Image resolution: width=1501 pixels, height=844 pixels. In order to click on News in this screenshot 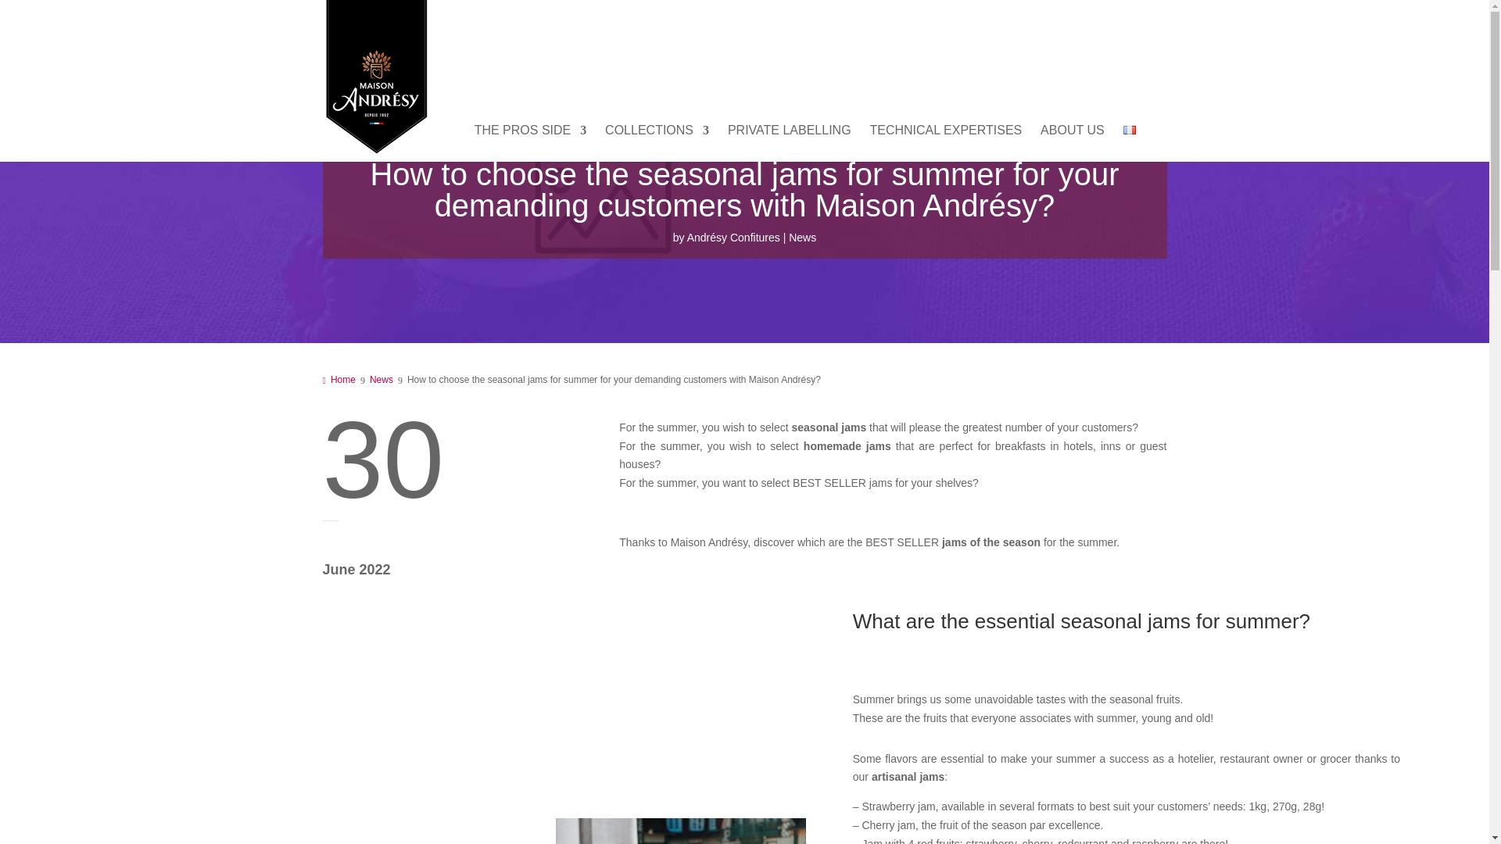, I will do `click(383, 380)`.